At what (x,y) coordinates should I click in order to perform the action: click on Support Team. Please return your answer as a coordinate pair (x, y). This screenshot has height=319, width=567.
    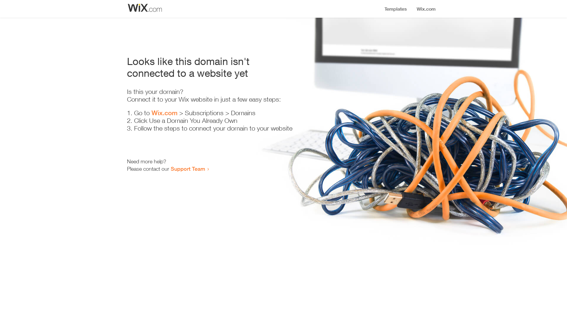
    Looking at the image, I should click on (188, 169).